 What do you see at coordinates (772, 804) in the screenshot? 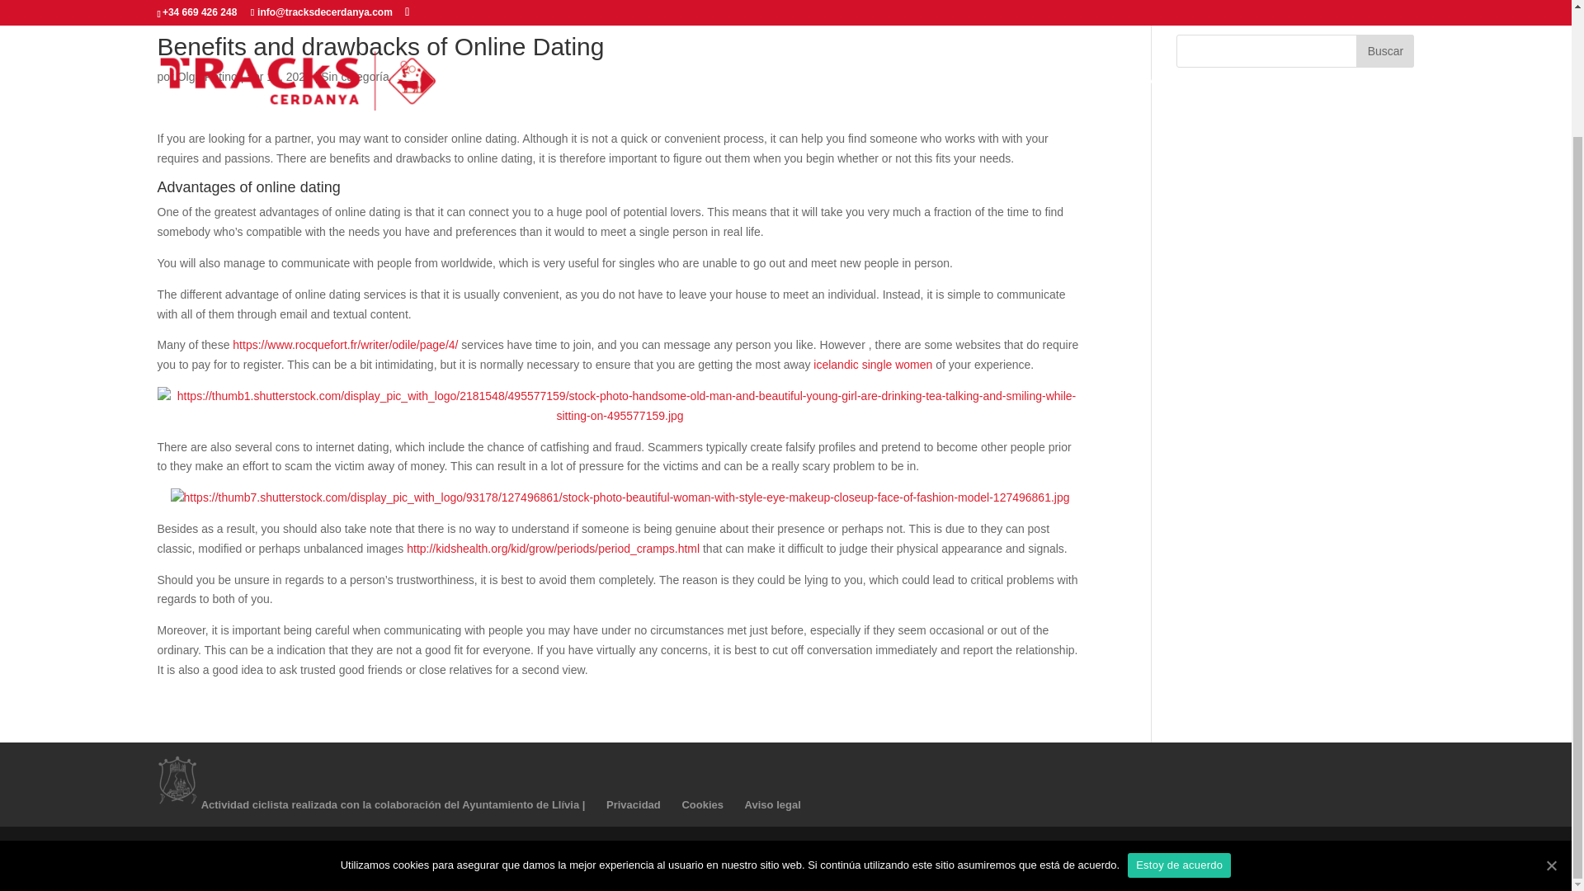
I see `Aviso legal` at bounding box center [772, 804].